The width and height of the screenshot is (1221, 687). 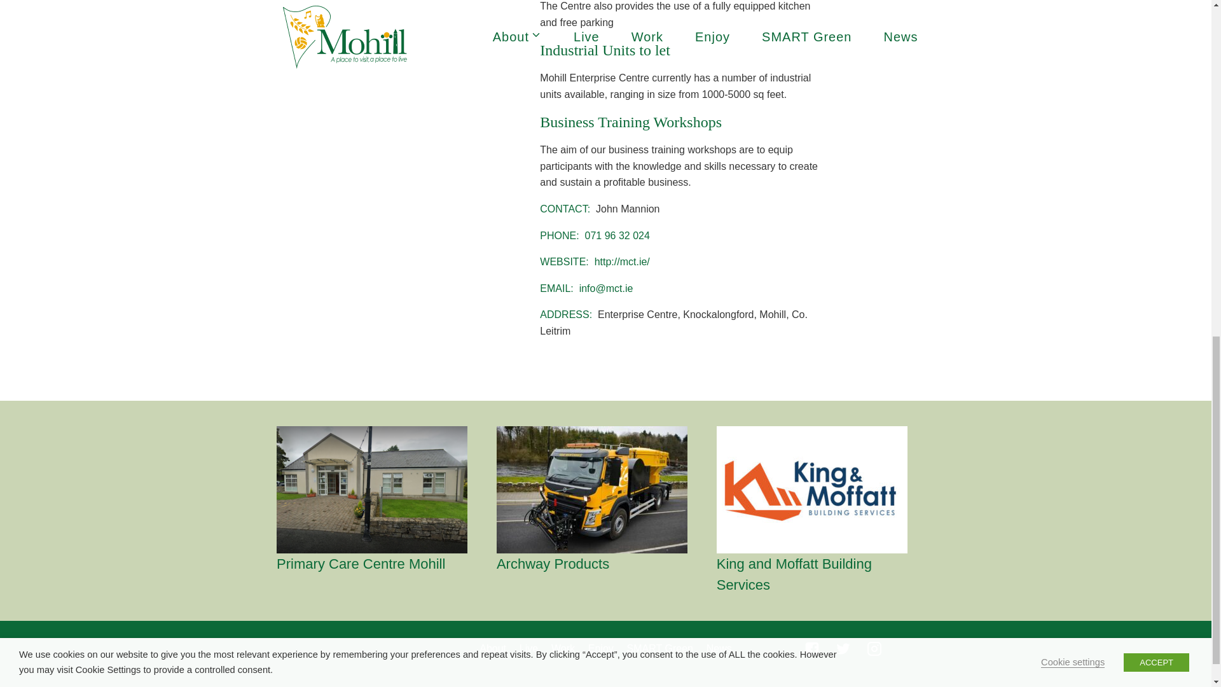 I want to click on Archway Products, so click(x=602, y=564).